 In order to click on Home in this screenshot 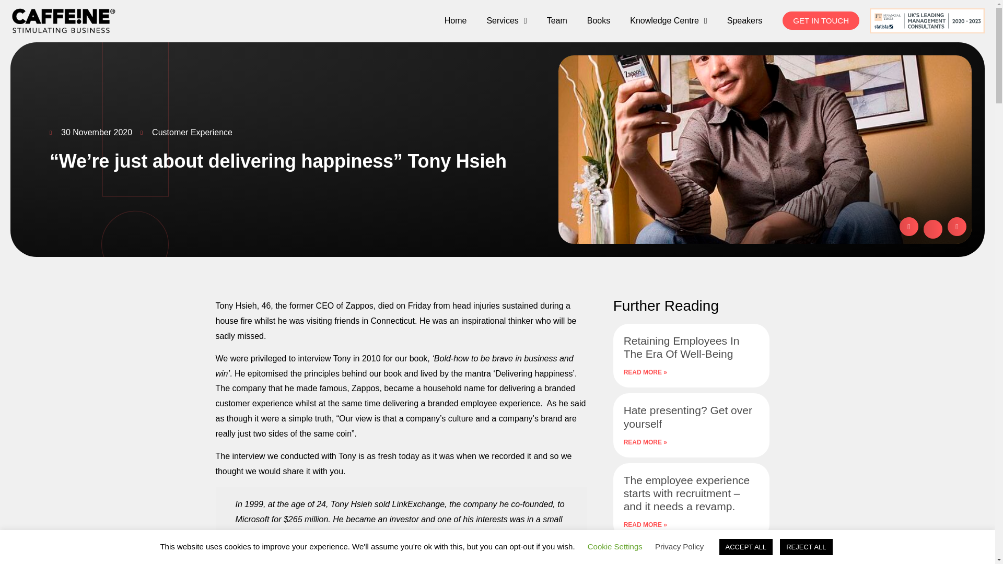, I will do `click(456, 21)`.